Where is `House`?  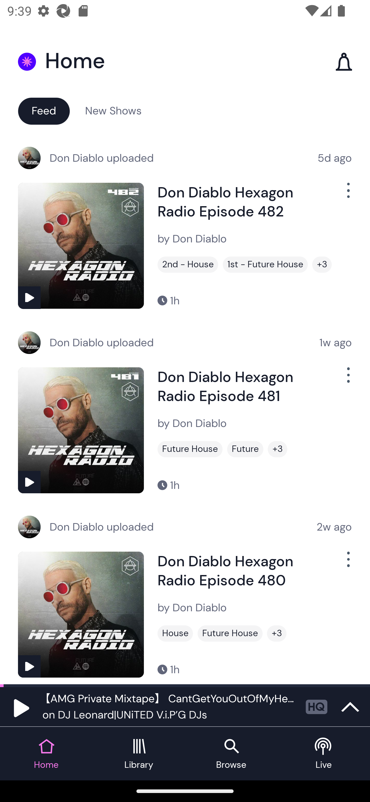 House is located at coordinates (175, 633).